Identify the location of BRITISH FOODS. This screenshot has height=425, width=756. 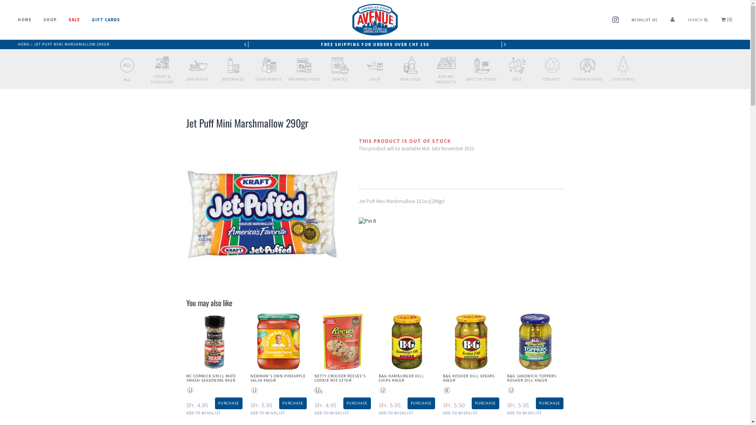
(482, 77).